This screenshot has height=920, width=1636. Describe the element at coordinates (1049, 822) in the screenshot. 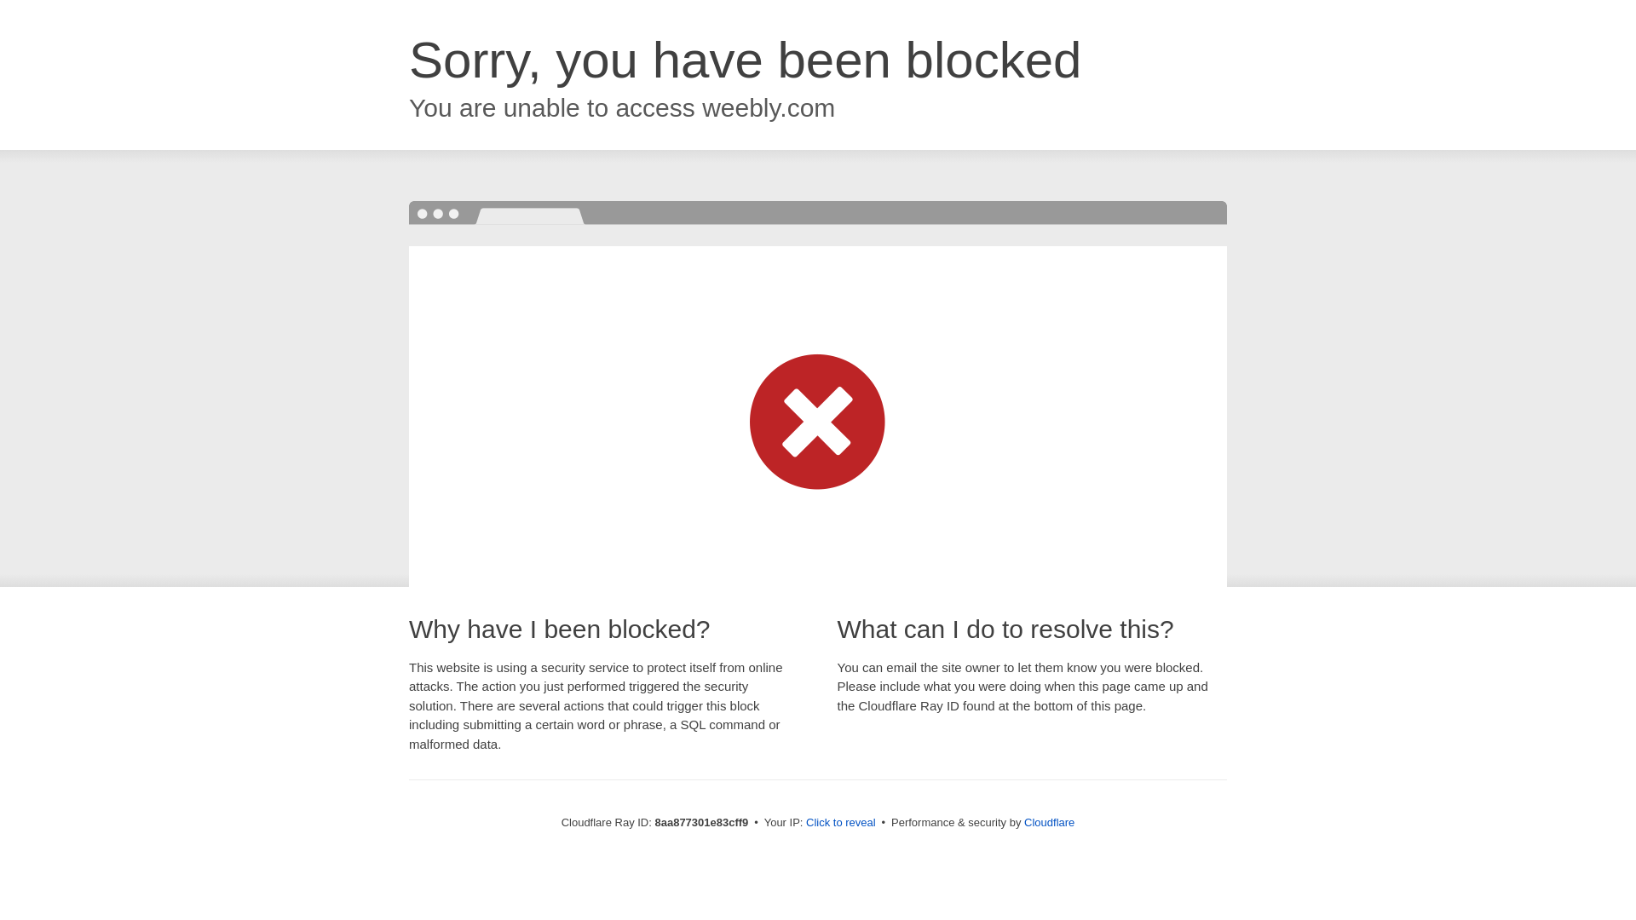

I see `Cloudflare` at that location.